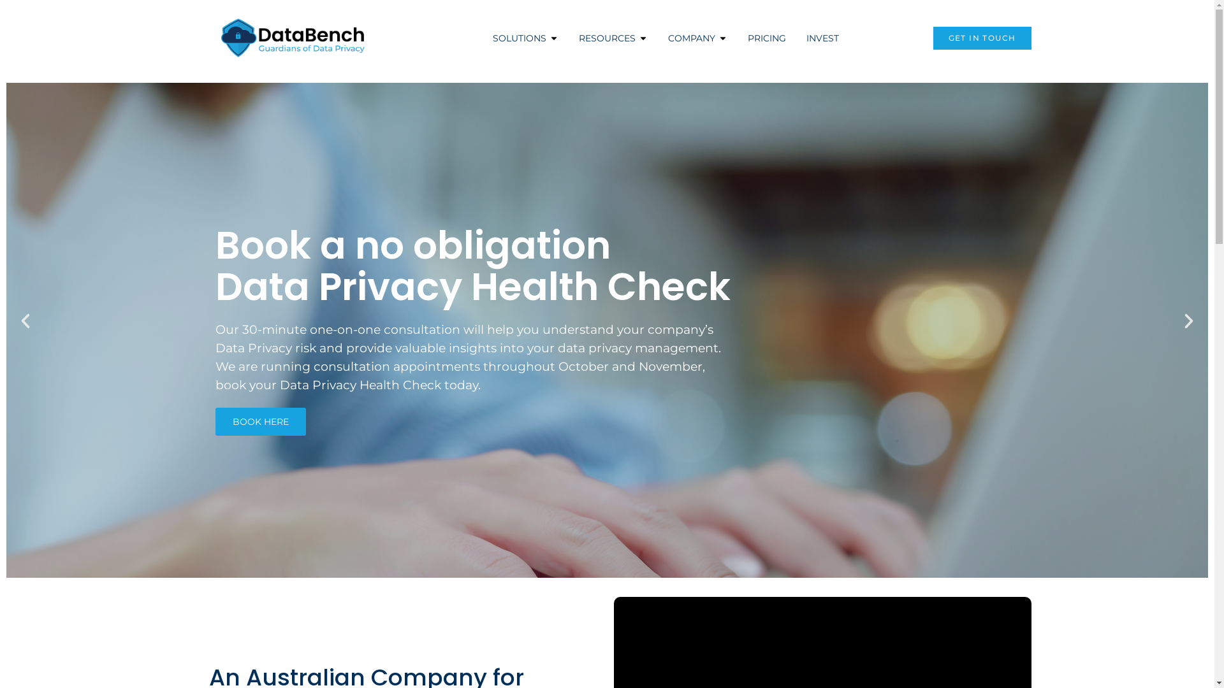 The width and height of the screenshot is (1224, 688). What do you see at coordinates (767, 38) in the screenshot?
I see `PRICING` at bounding box center [767, 38].